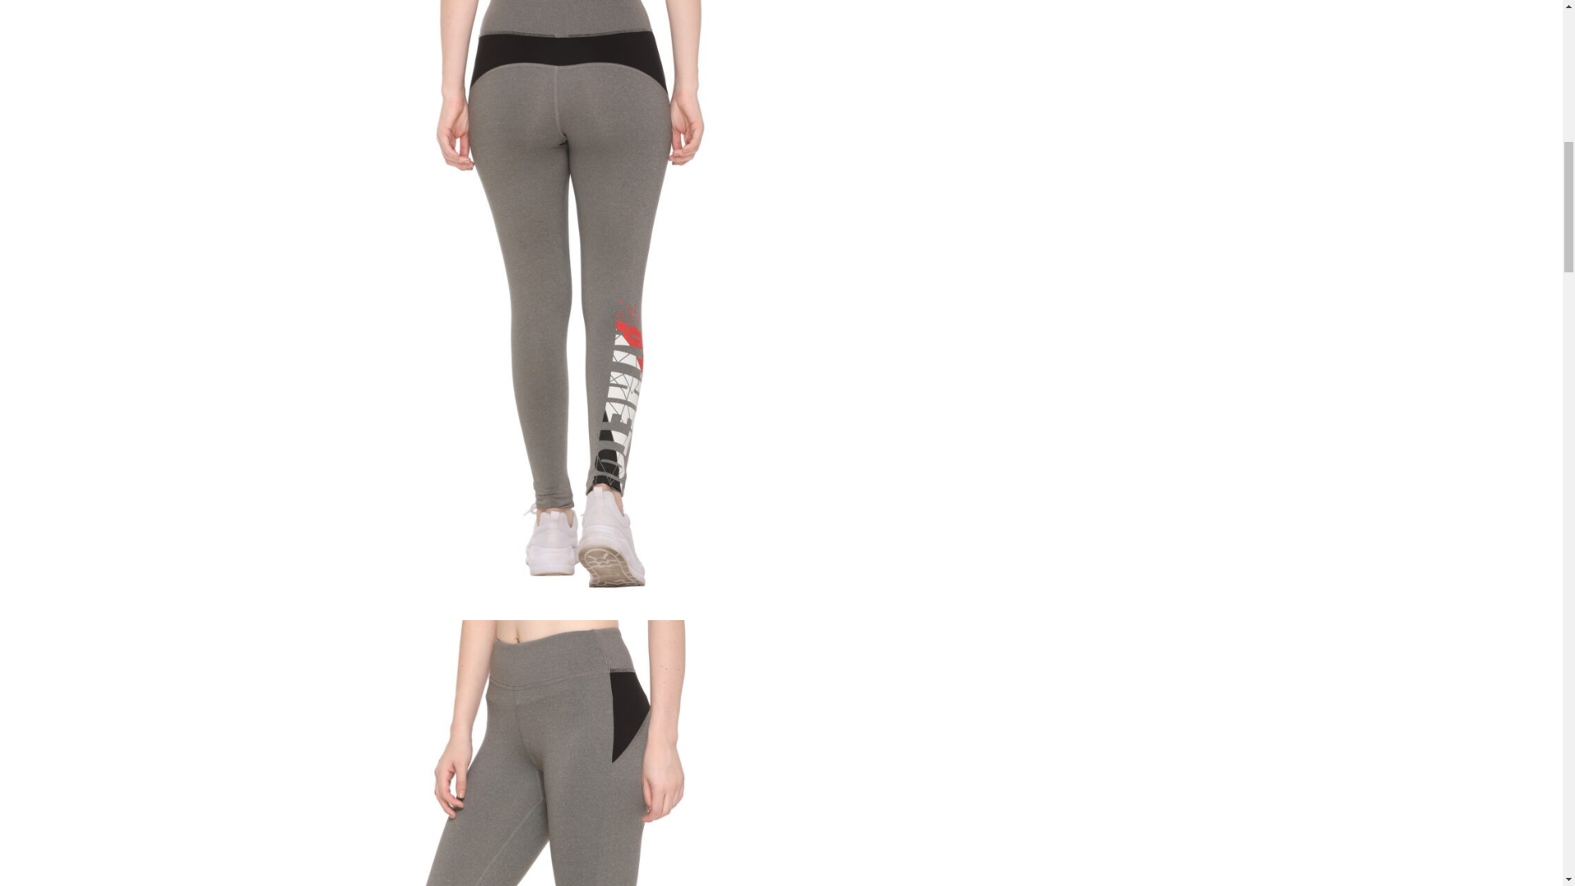  I want to click on 0V1A0325, so click(560, 753).